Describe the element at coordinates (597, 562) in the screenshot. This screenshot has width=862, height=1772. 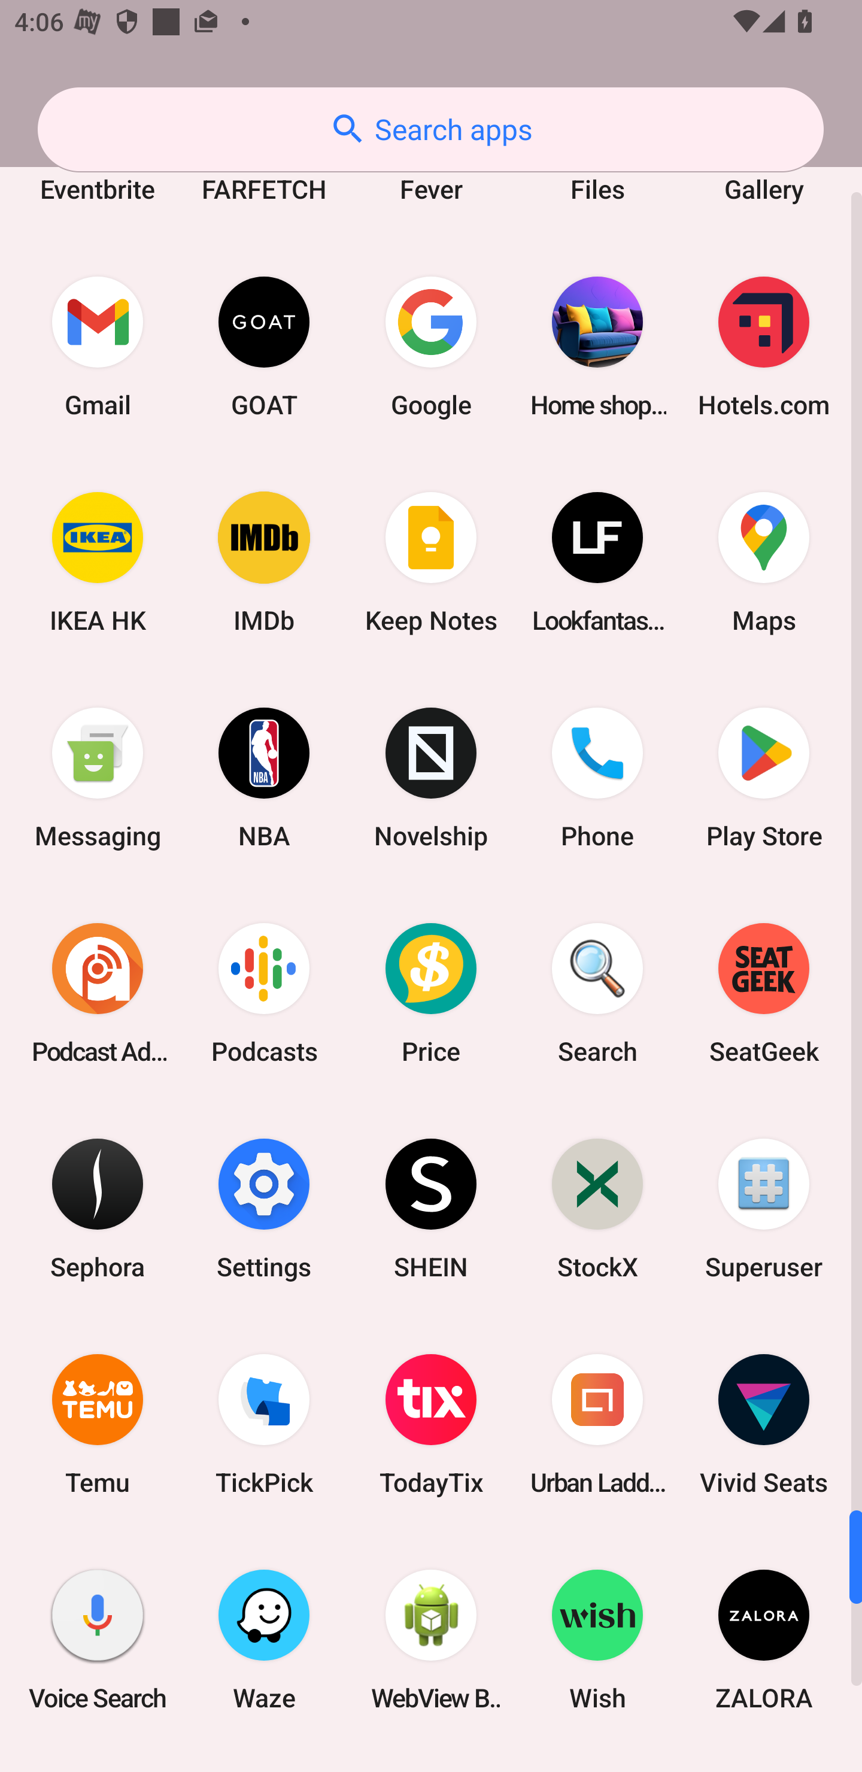
I see `Lookfantastic` at that location.